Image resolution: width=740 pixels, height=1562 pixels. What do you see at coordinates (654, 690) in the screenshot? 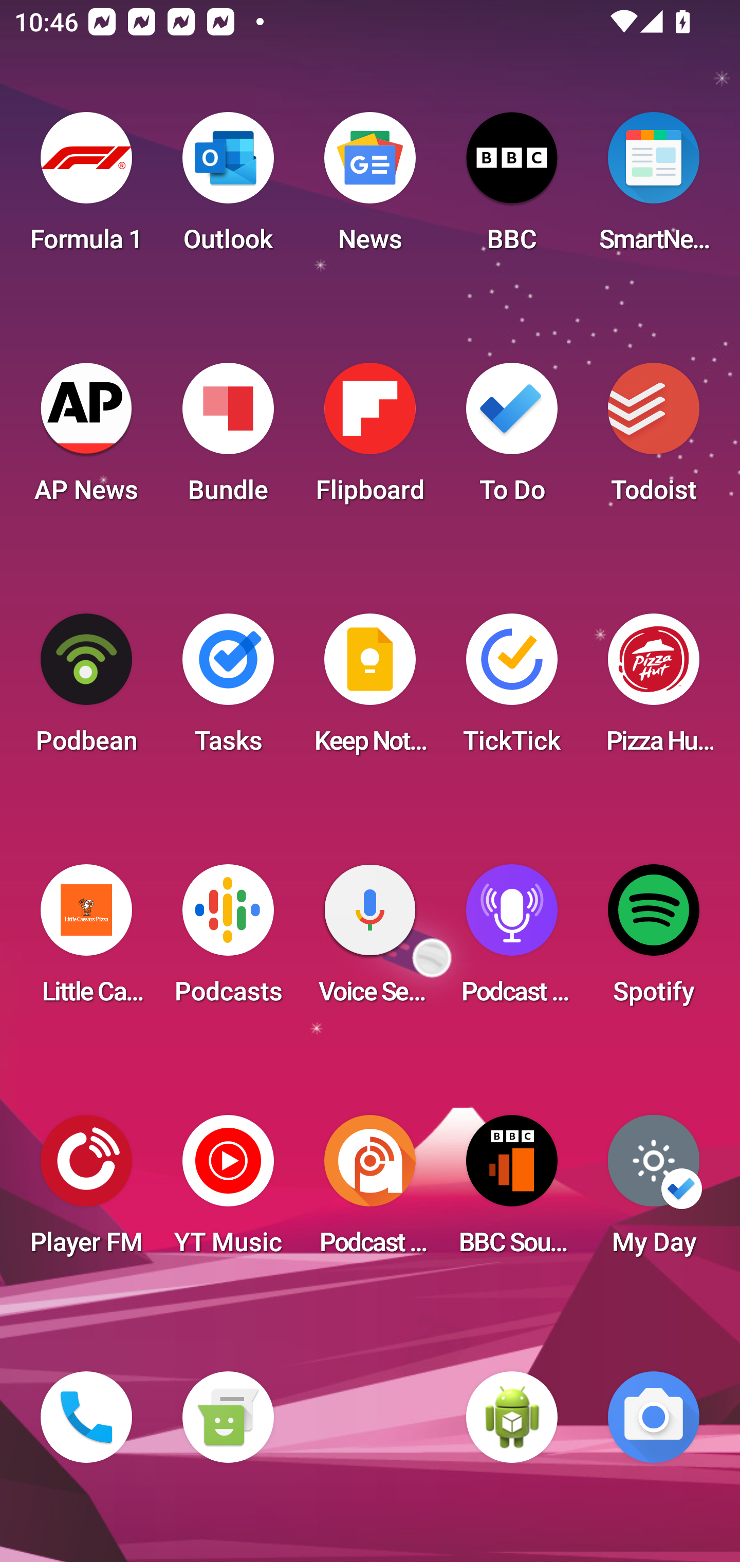
I see `Pizza Hut HK & Macau` at bounding box center [654, 690].